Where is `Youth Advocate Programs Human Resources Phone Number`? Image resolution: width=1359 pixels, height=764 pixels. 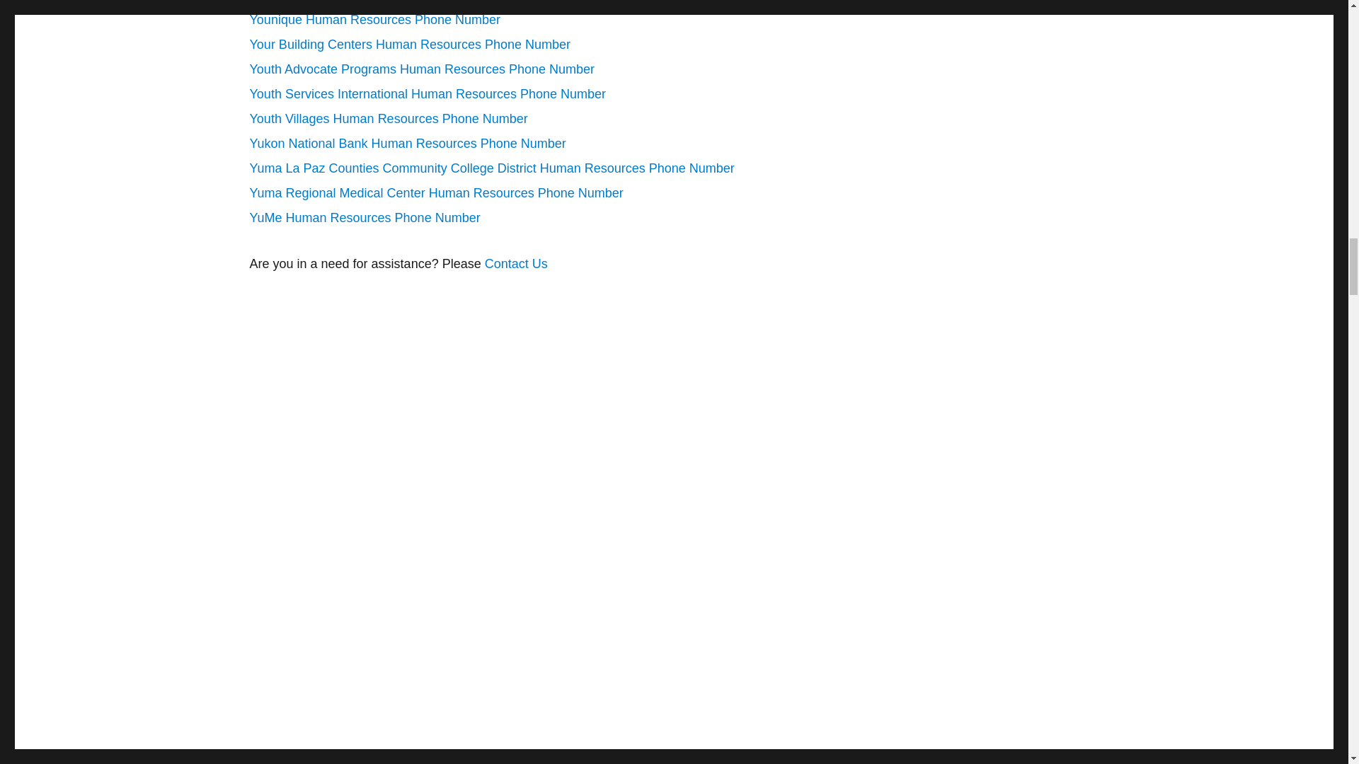 Youth Advocate Programs Human Resources Phone Number is located at coordinates (422, 69).